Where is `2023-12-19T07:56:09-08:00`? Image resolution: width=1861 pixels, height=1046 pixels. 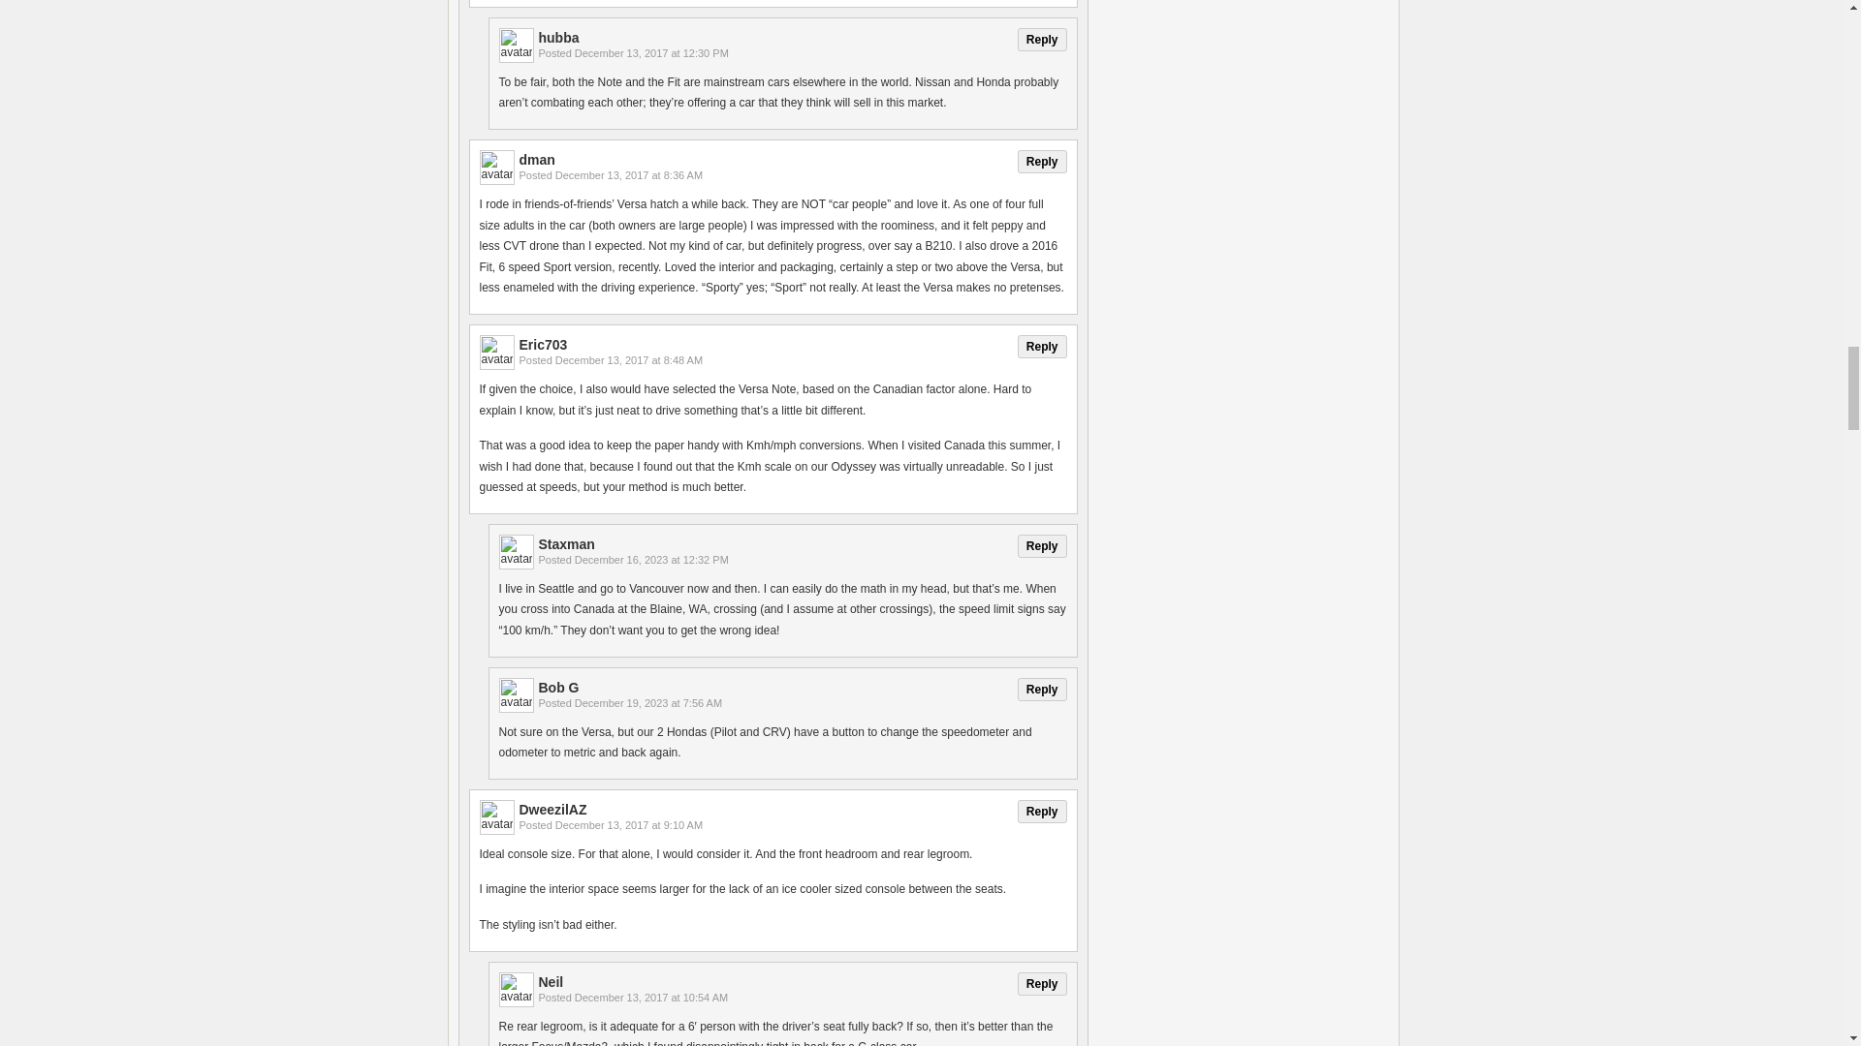 2023-12-19T07:56:09-08:00 is located at coordinates (647, 703).